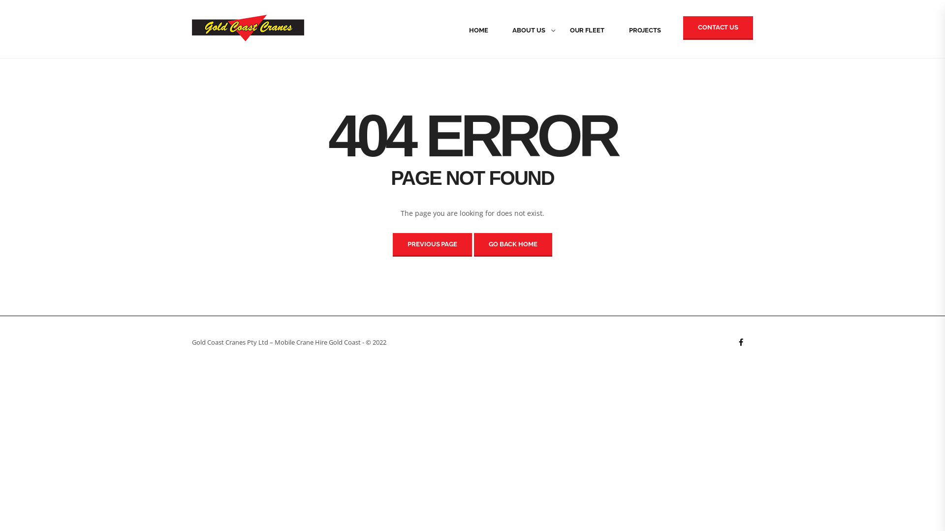  I want to click on HOME, so click(478, 30).